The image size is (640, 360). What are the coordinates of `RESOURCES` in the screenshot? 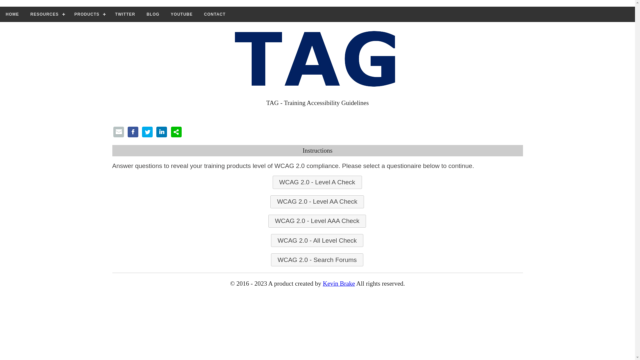 It's located at (47, 14).